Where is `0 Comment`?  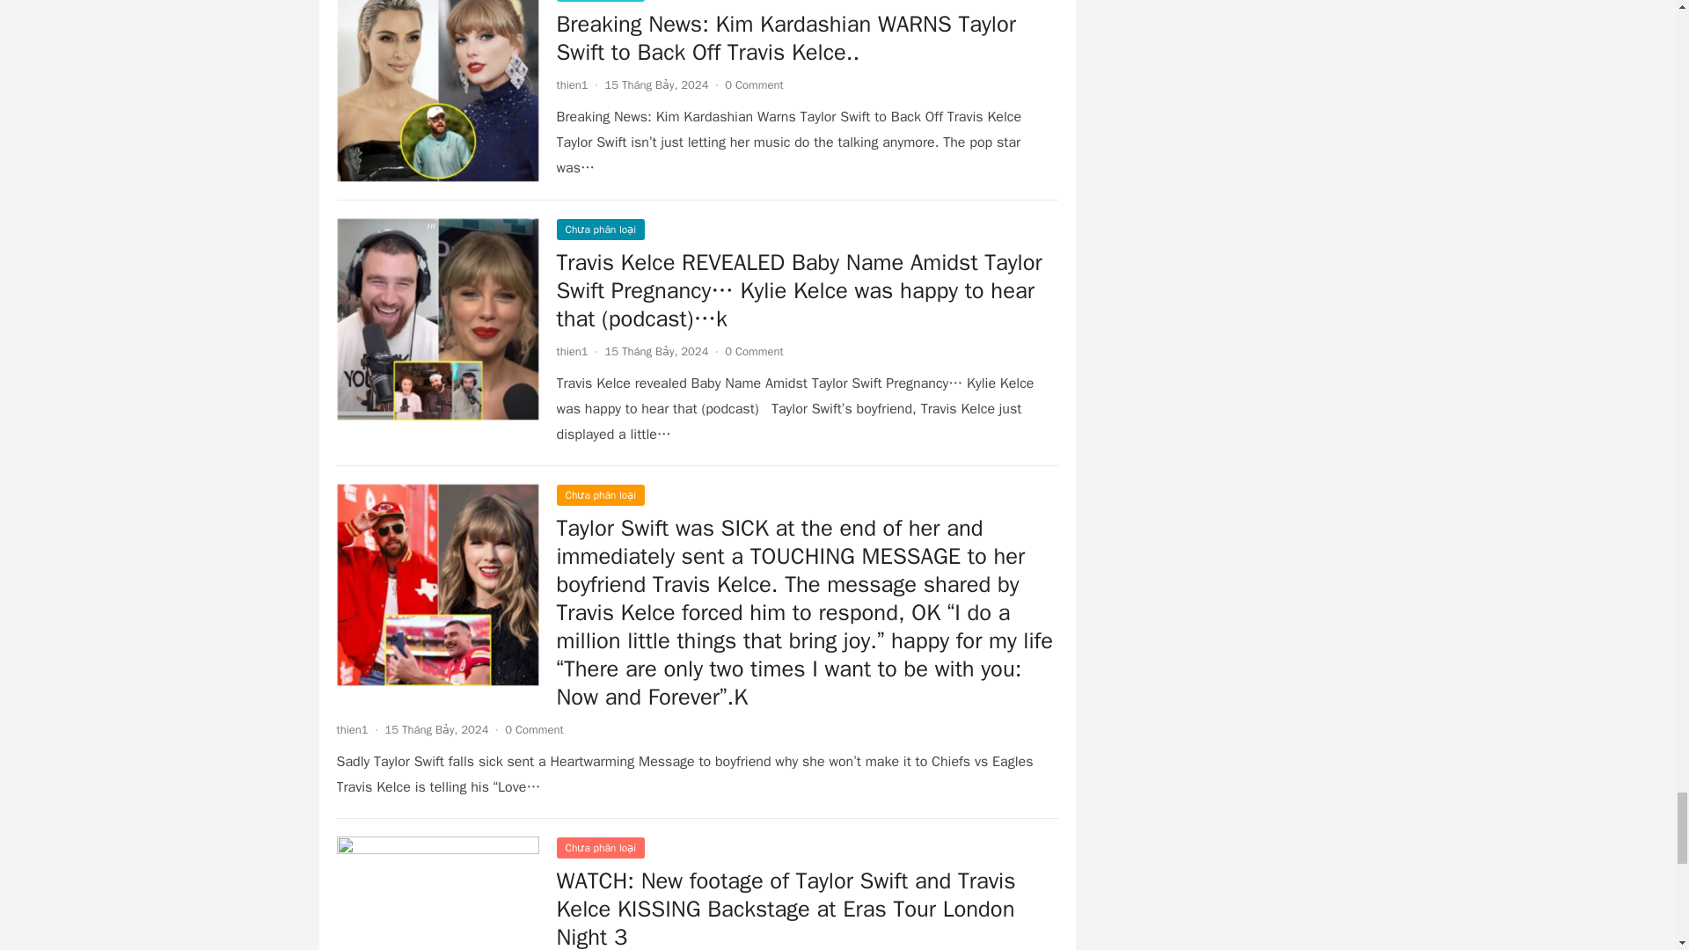
0 Comment is located at coordinates (533, 729).